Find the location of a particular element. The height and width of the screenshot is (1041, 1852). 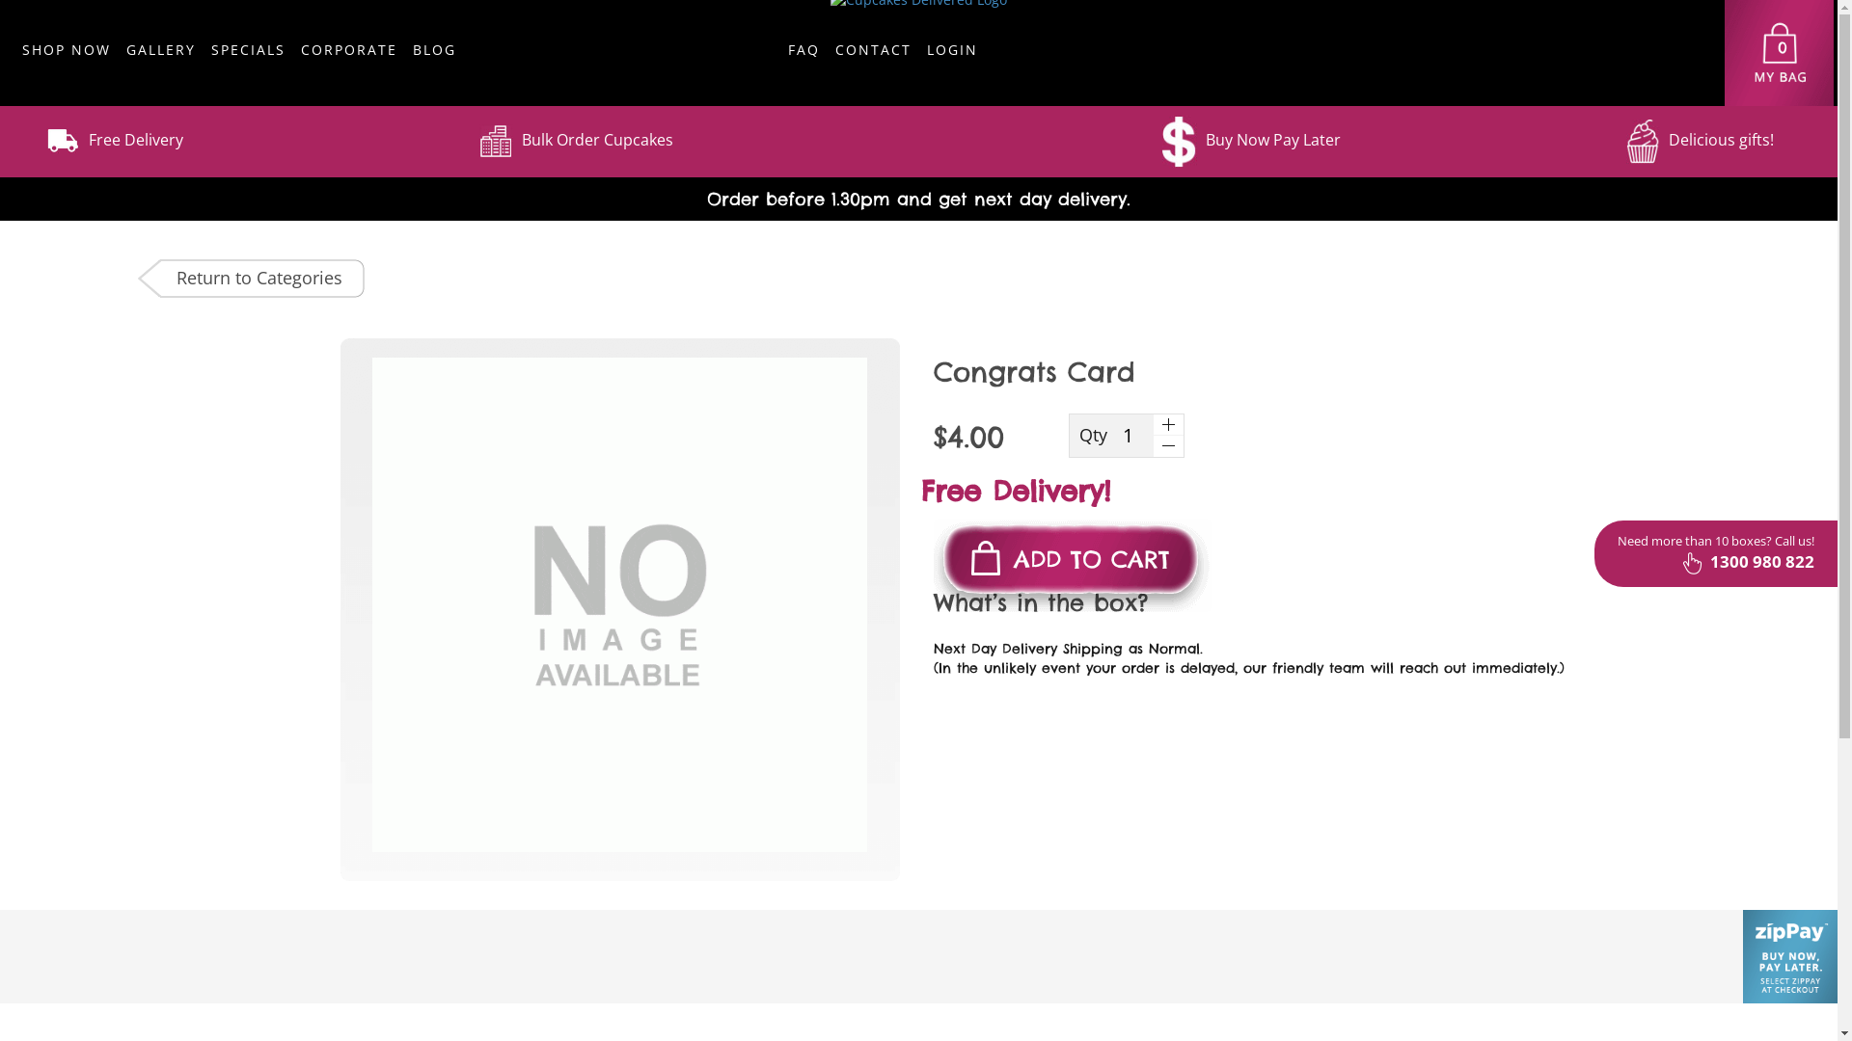

Free
Delivery is located at coordinates (115, 141).